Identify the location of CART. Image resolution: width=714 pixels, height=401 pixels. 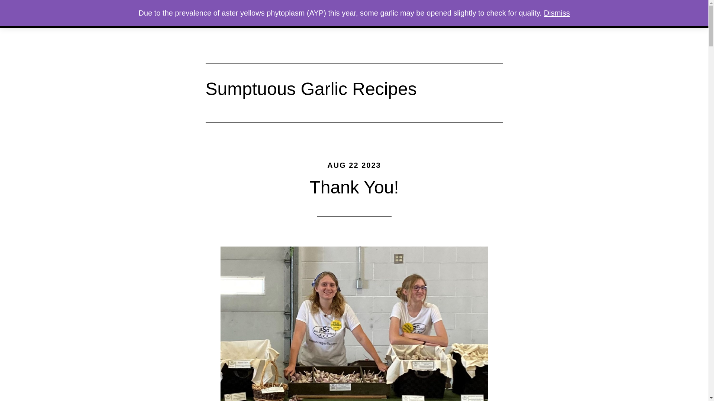
(564, 14).